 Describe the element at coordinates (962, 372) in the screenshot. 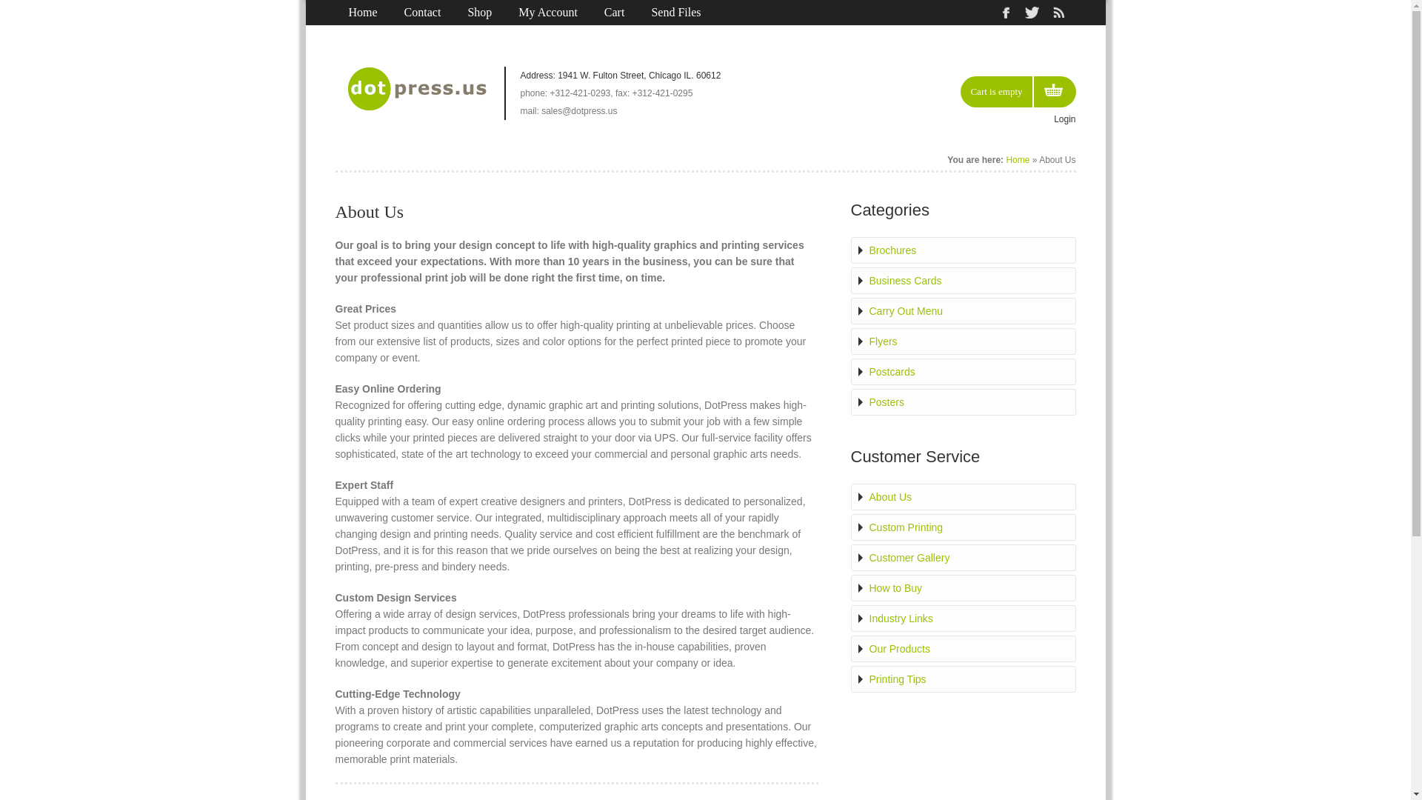

I see `Postcards` at that location.